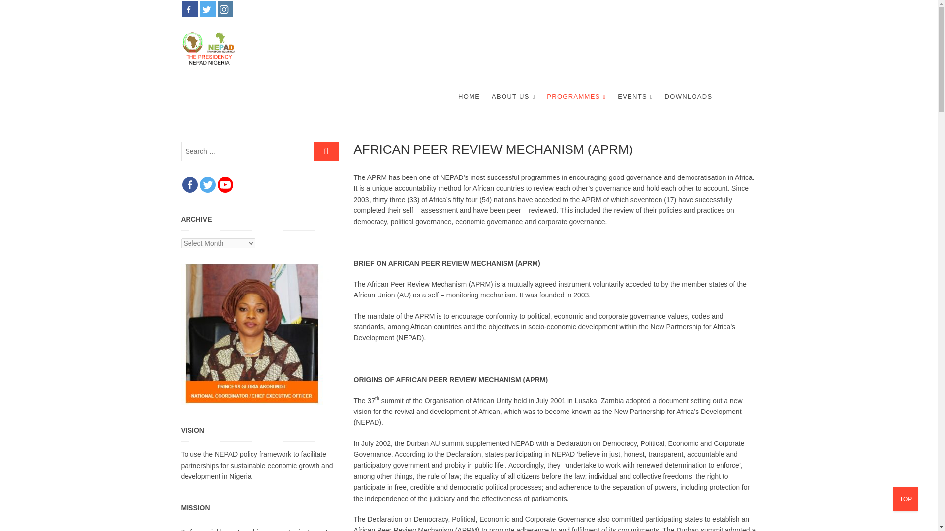  Describe the element at coordinates (225, 185) in the screenshot. I see `Youtube` at that location.